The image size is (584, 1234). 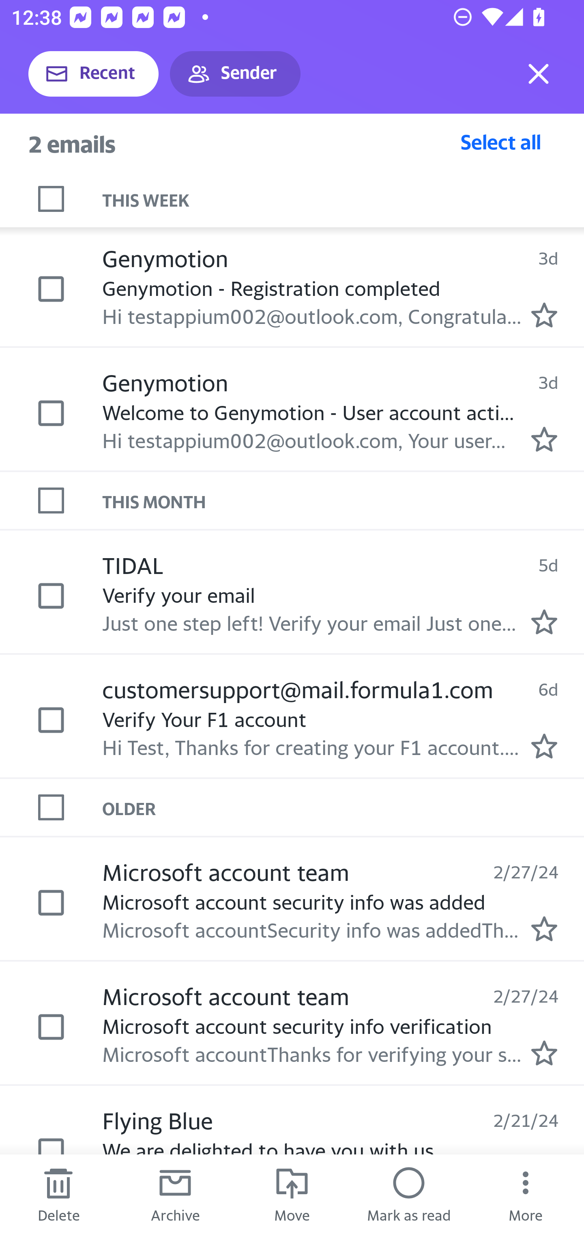 I want to click on Sender, so click(x=235, y=74).